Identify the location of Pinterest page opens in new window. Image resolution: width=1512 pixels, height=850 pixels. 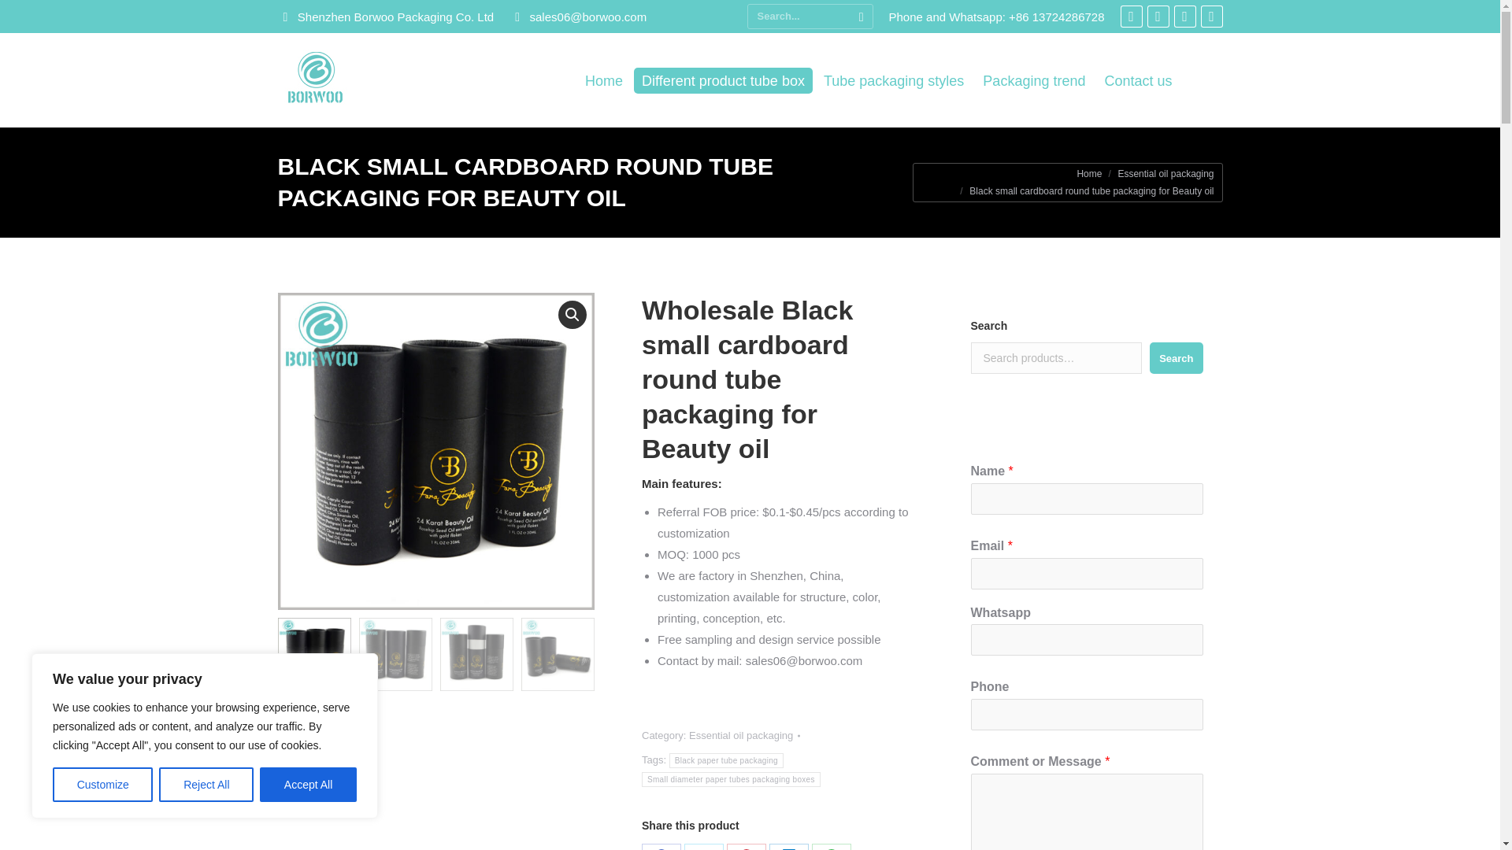
(1158, 16).